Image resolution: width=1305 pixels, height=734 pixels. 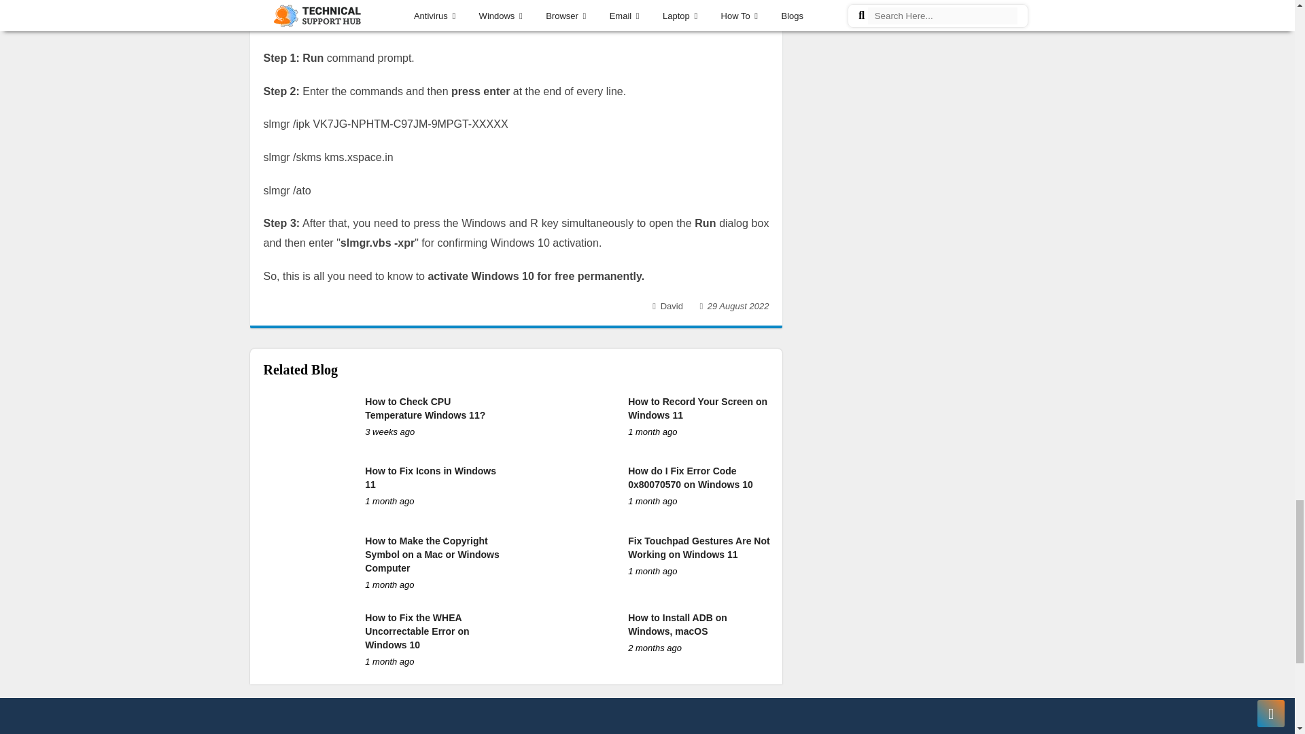 I want to click on How to Install ADB on Windows, macOS, so click(x=677, y=624).